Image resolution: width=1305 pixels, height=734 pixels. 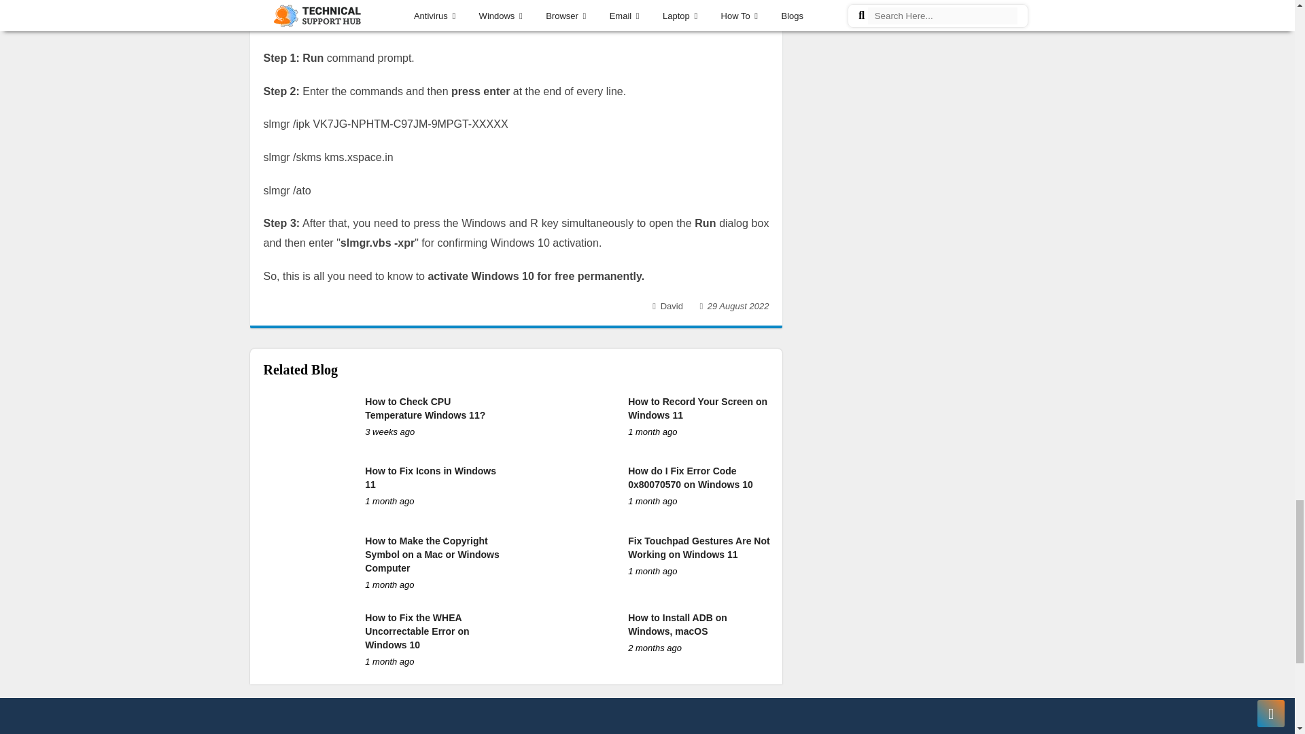 I want to click on How to Install ADB on Windows, macOS, so click(x=677, y=624).